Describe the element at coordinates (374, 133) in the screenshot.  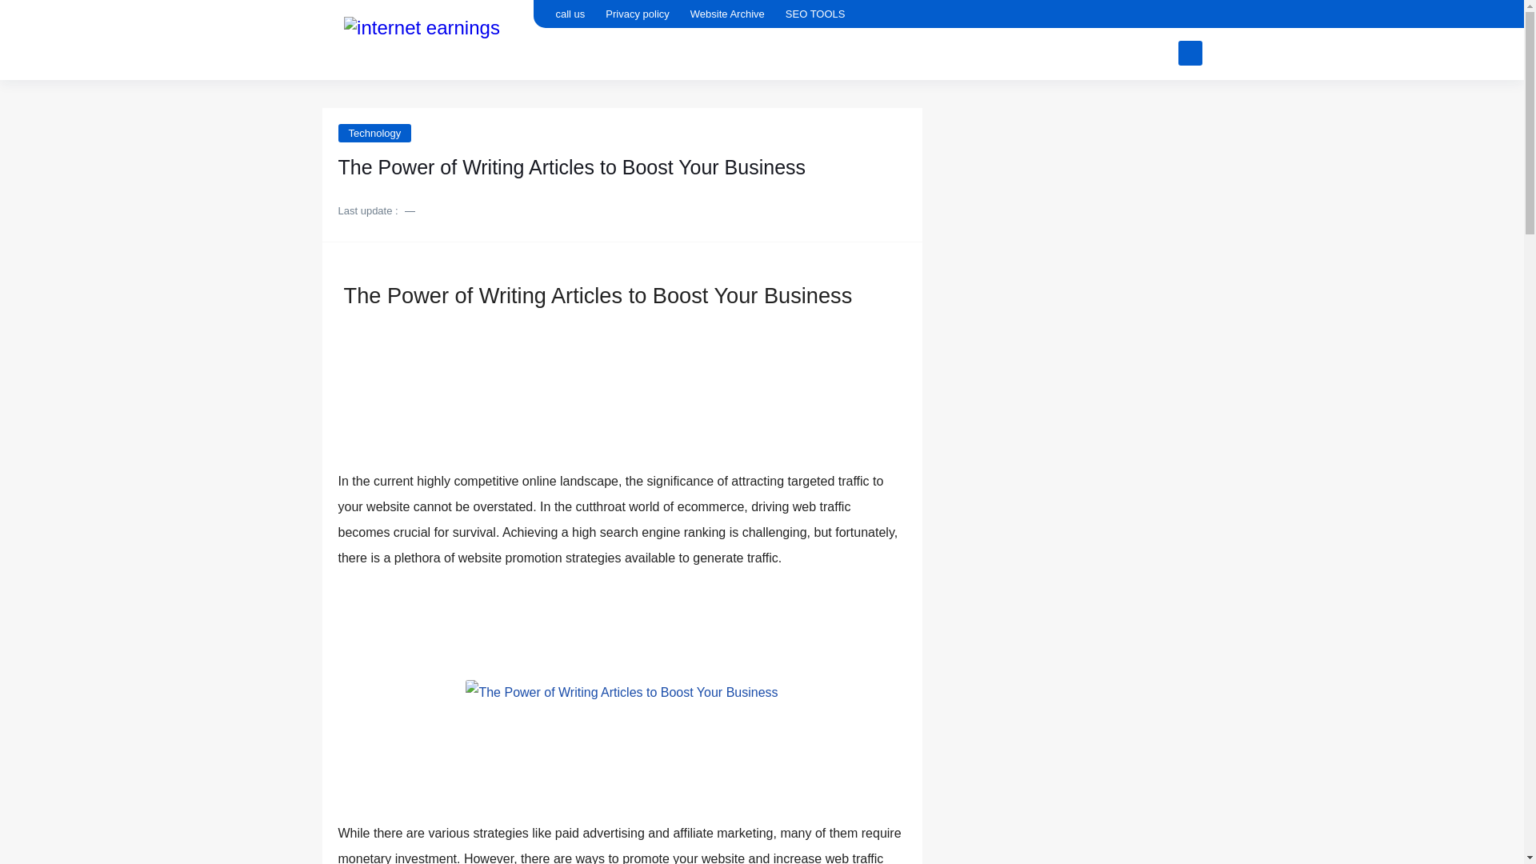
I see `Technology` at that location.